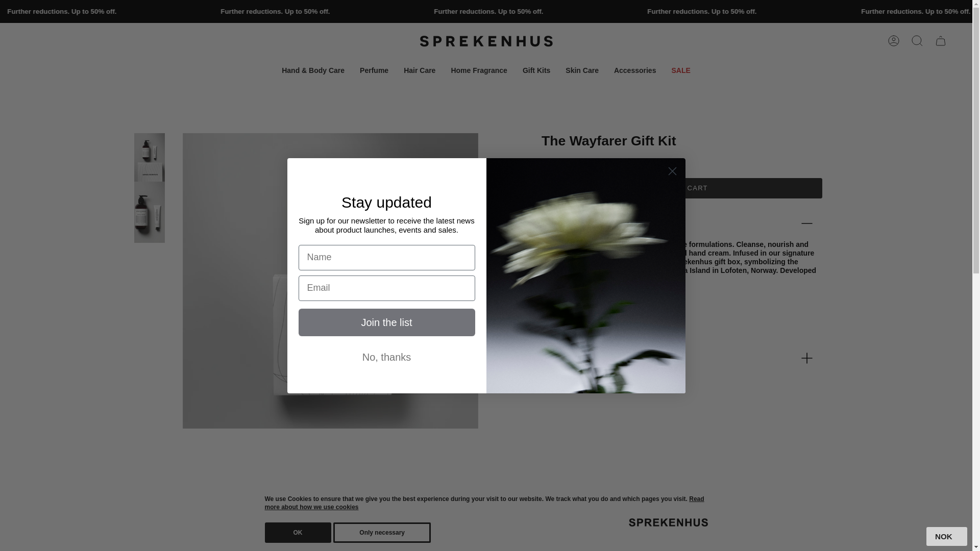  I want to click on Hair Care, so click(419, 70).